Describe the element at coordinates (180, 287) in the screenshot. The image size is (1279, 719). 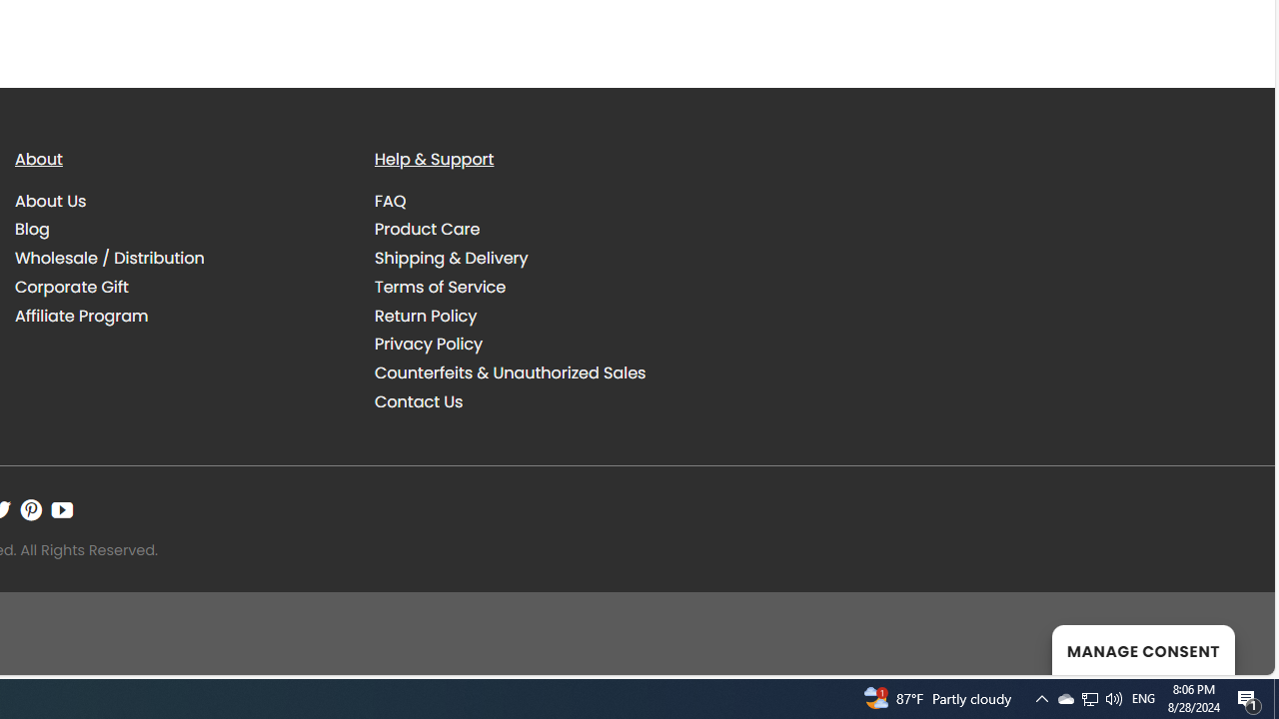
I see `Corporate Gift` at that location.